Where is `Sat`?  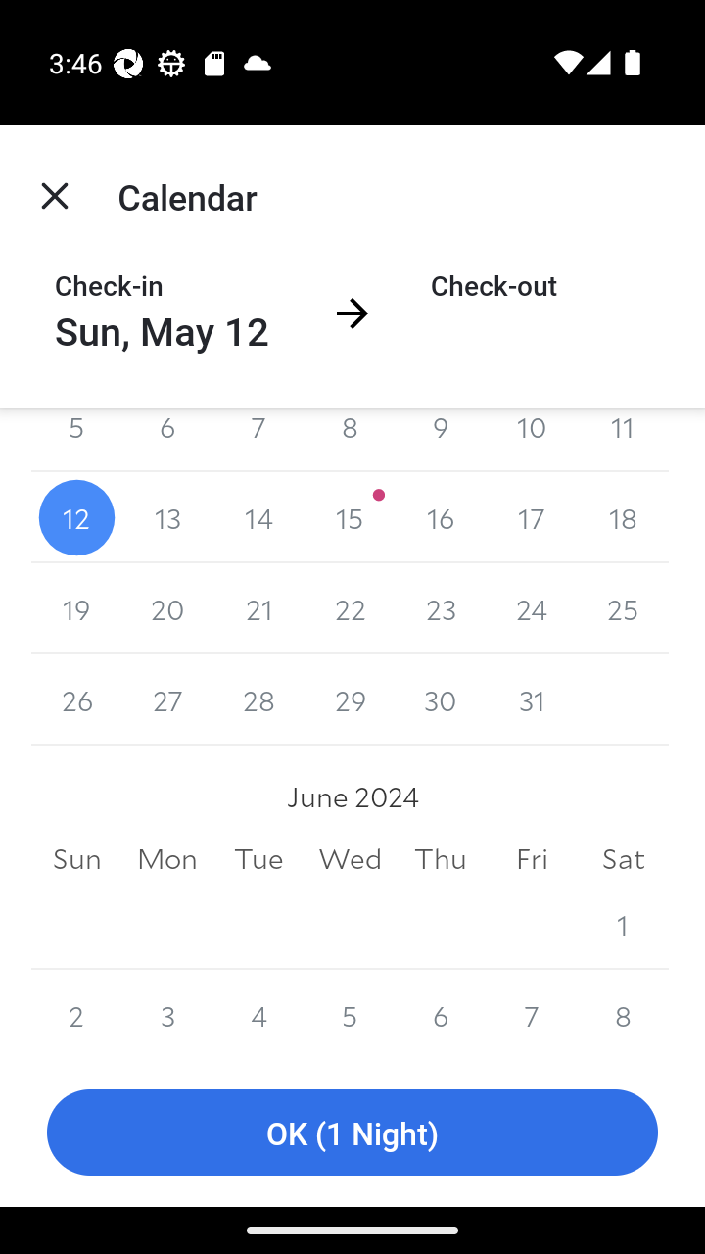
Sat is located at coordinates (623, 858).